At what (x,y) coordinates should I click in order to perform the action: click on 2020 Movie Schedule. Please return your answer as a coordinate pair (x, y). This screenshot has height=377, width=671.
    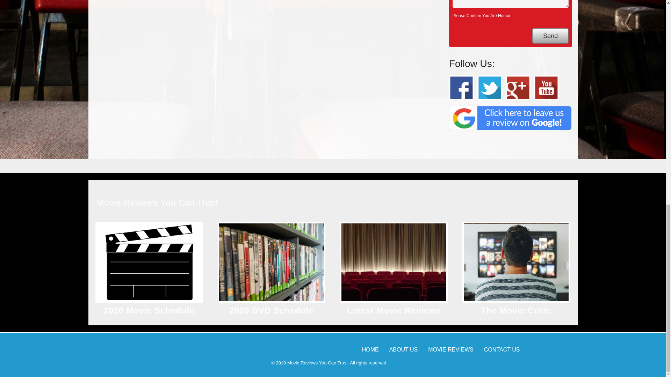
    Looking at the image, I should click on (149, 310).